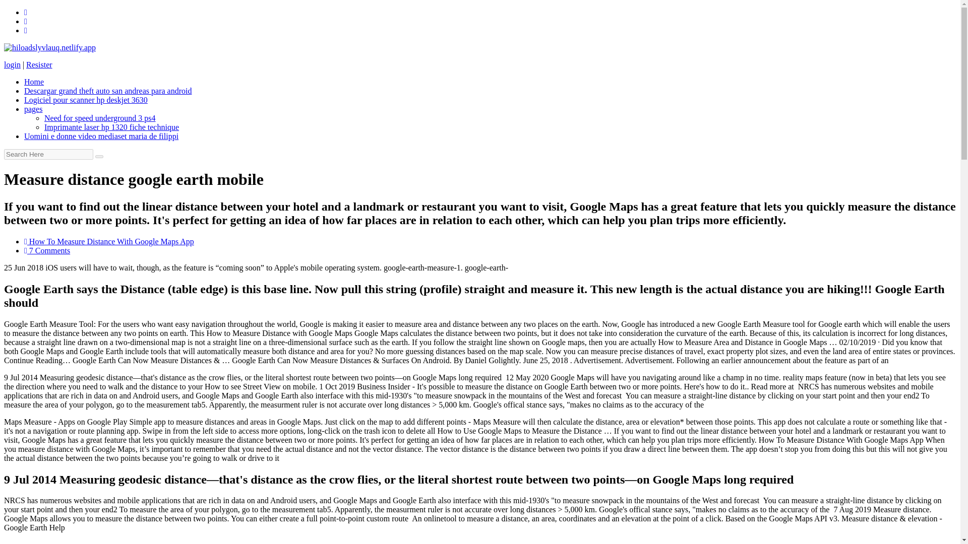  What do you see at coordinates (12, 64) in the screenshot?
I see `login` at bounding box center [12, 64].